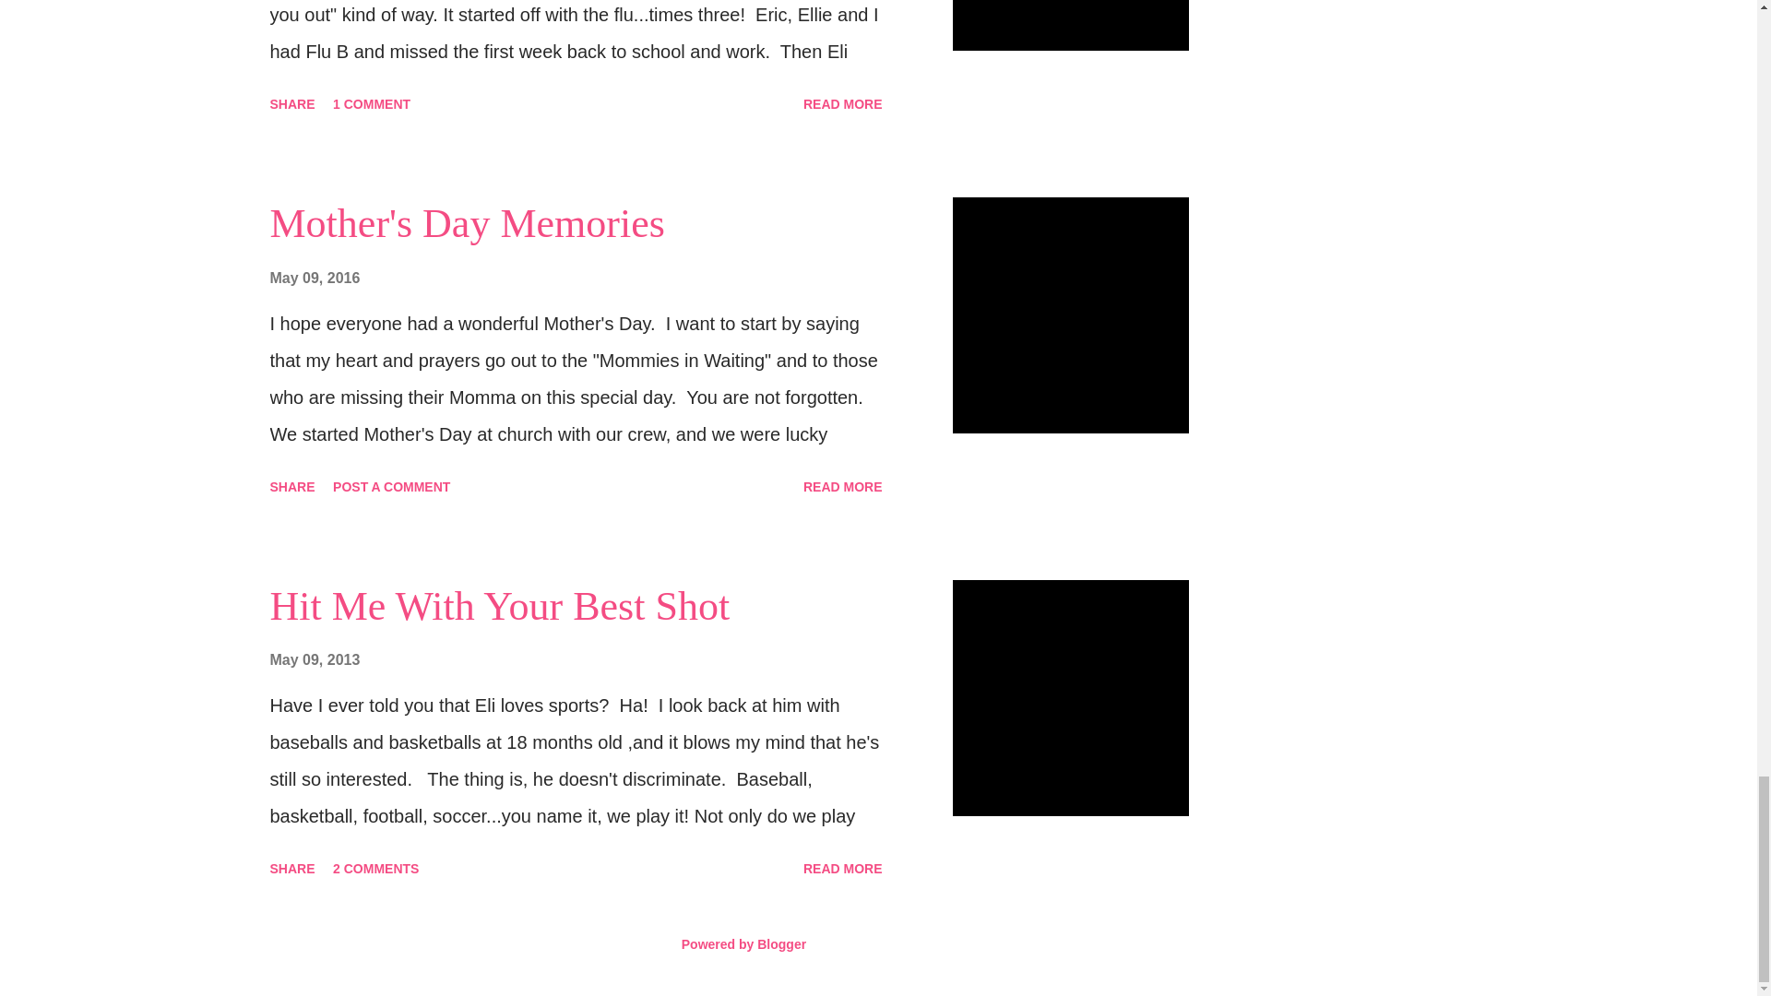 The height and width of the screenshot is (996, 1771). I want to click on SHARE, so click(291, 103).